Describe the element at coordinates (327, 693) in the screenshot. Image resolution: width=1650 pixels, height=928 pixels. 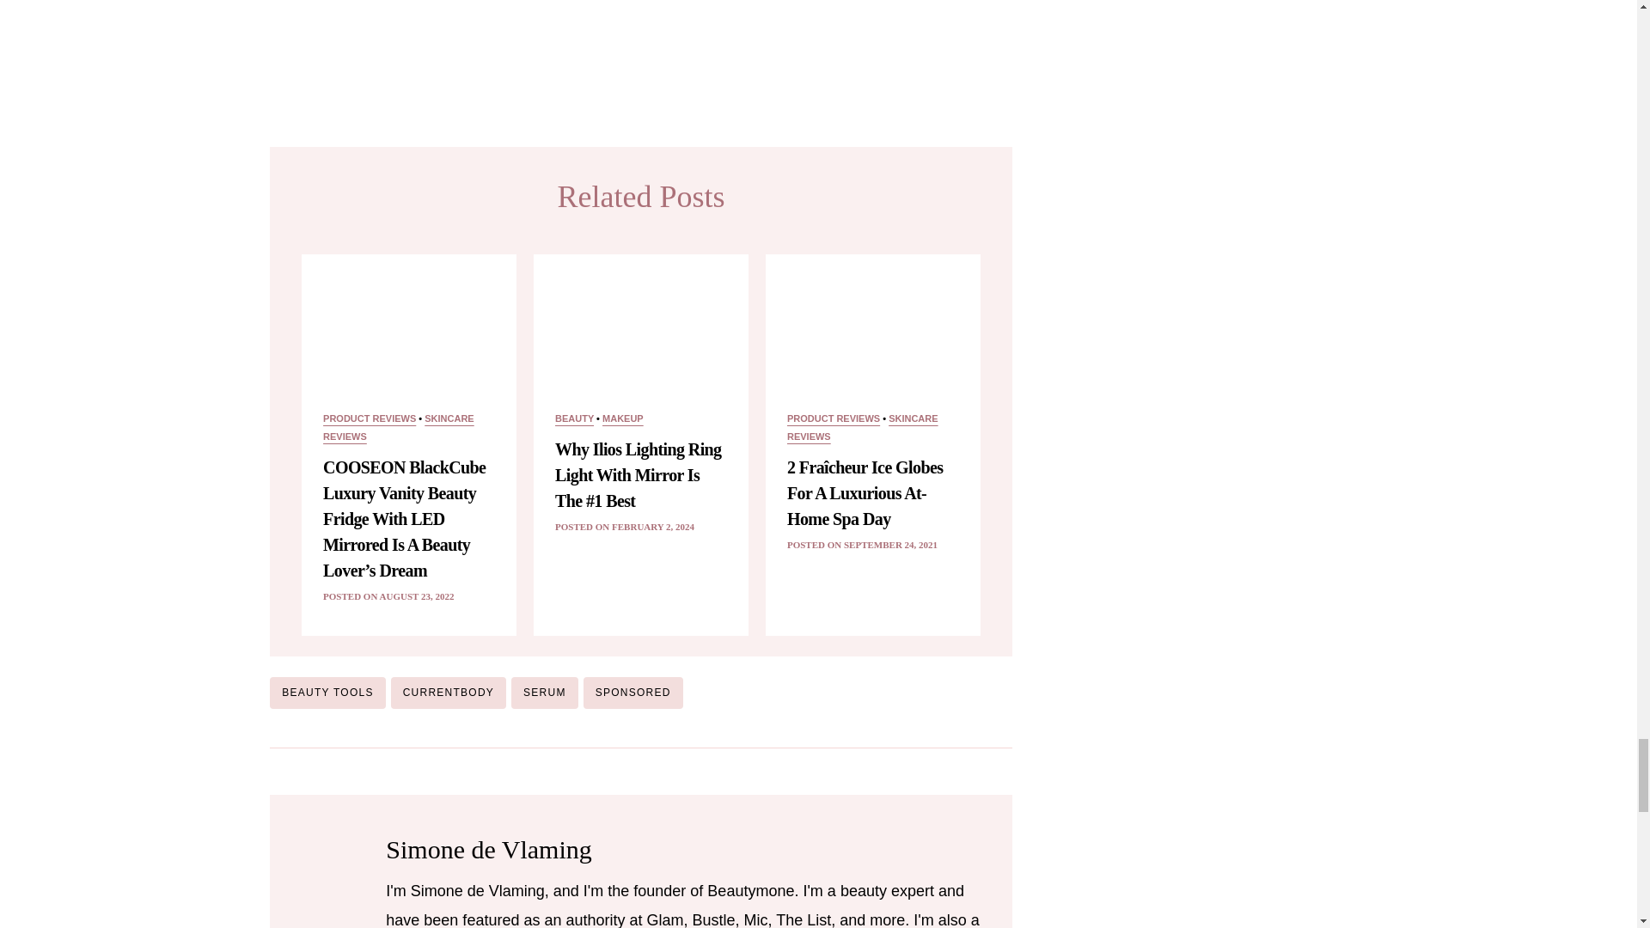
I see `Beauty Tools` at that location.